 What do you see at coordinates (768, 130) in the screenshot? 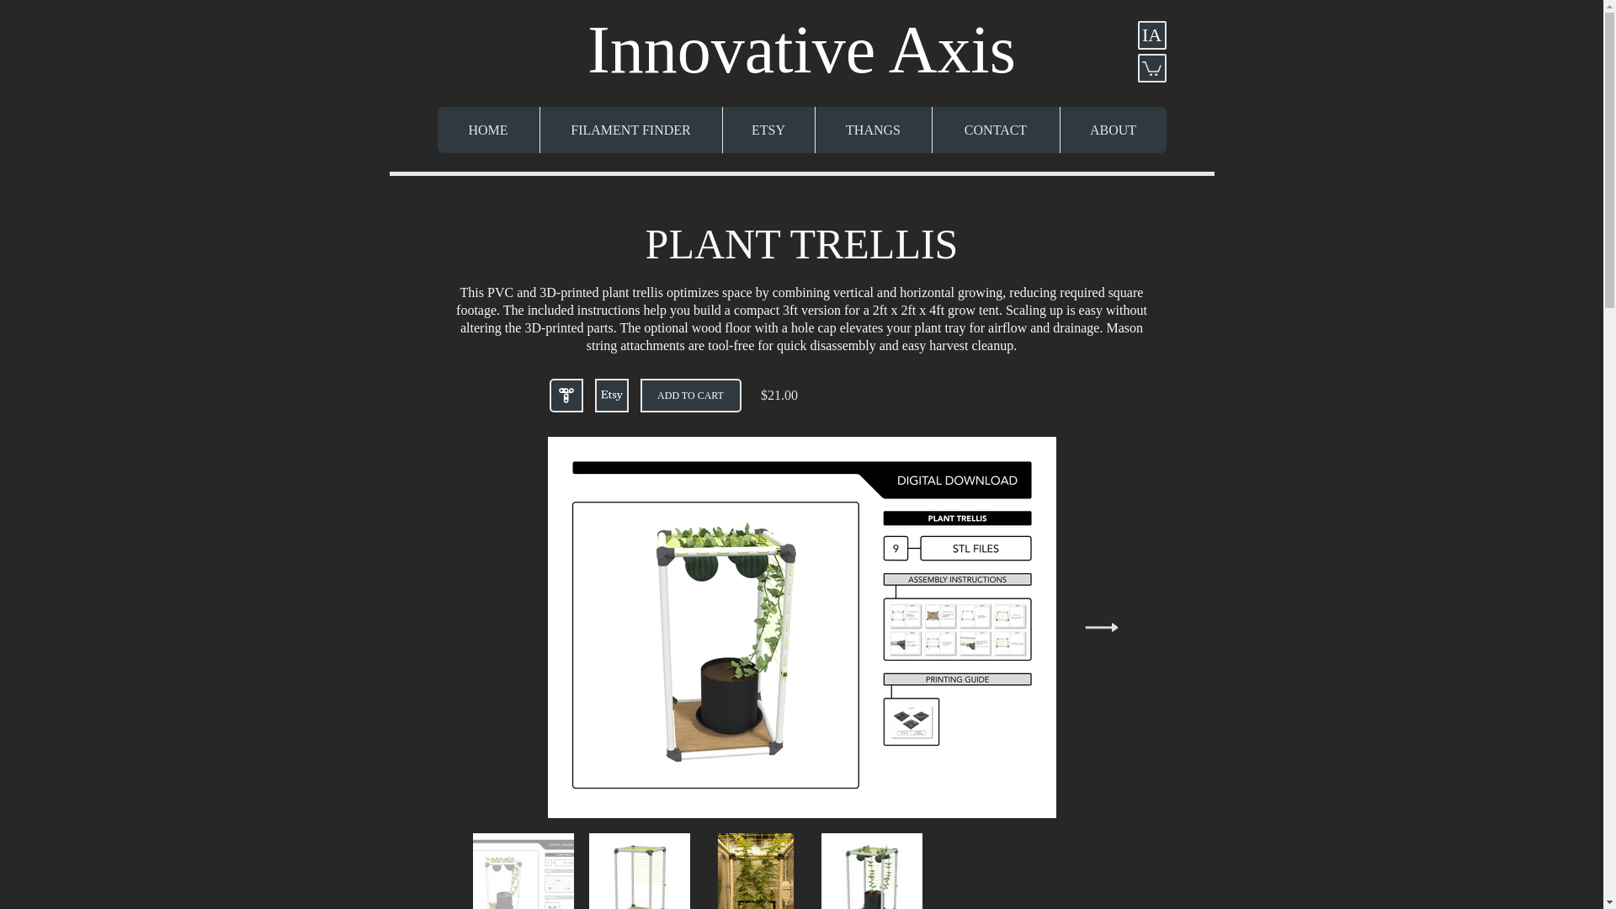
I see `ETSY` at bounding box center [768, 130].